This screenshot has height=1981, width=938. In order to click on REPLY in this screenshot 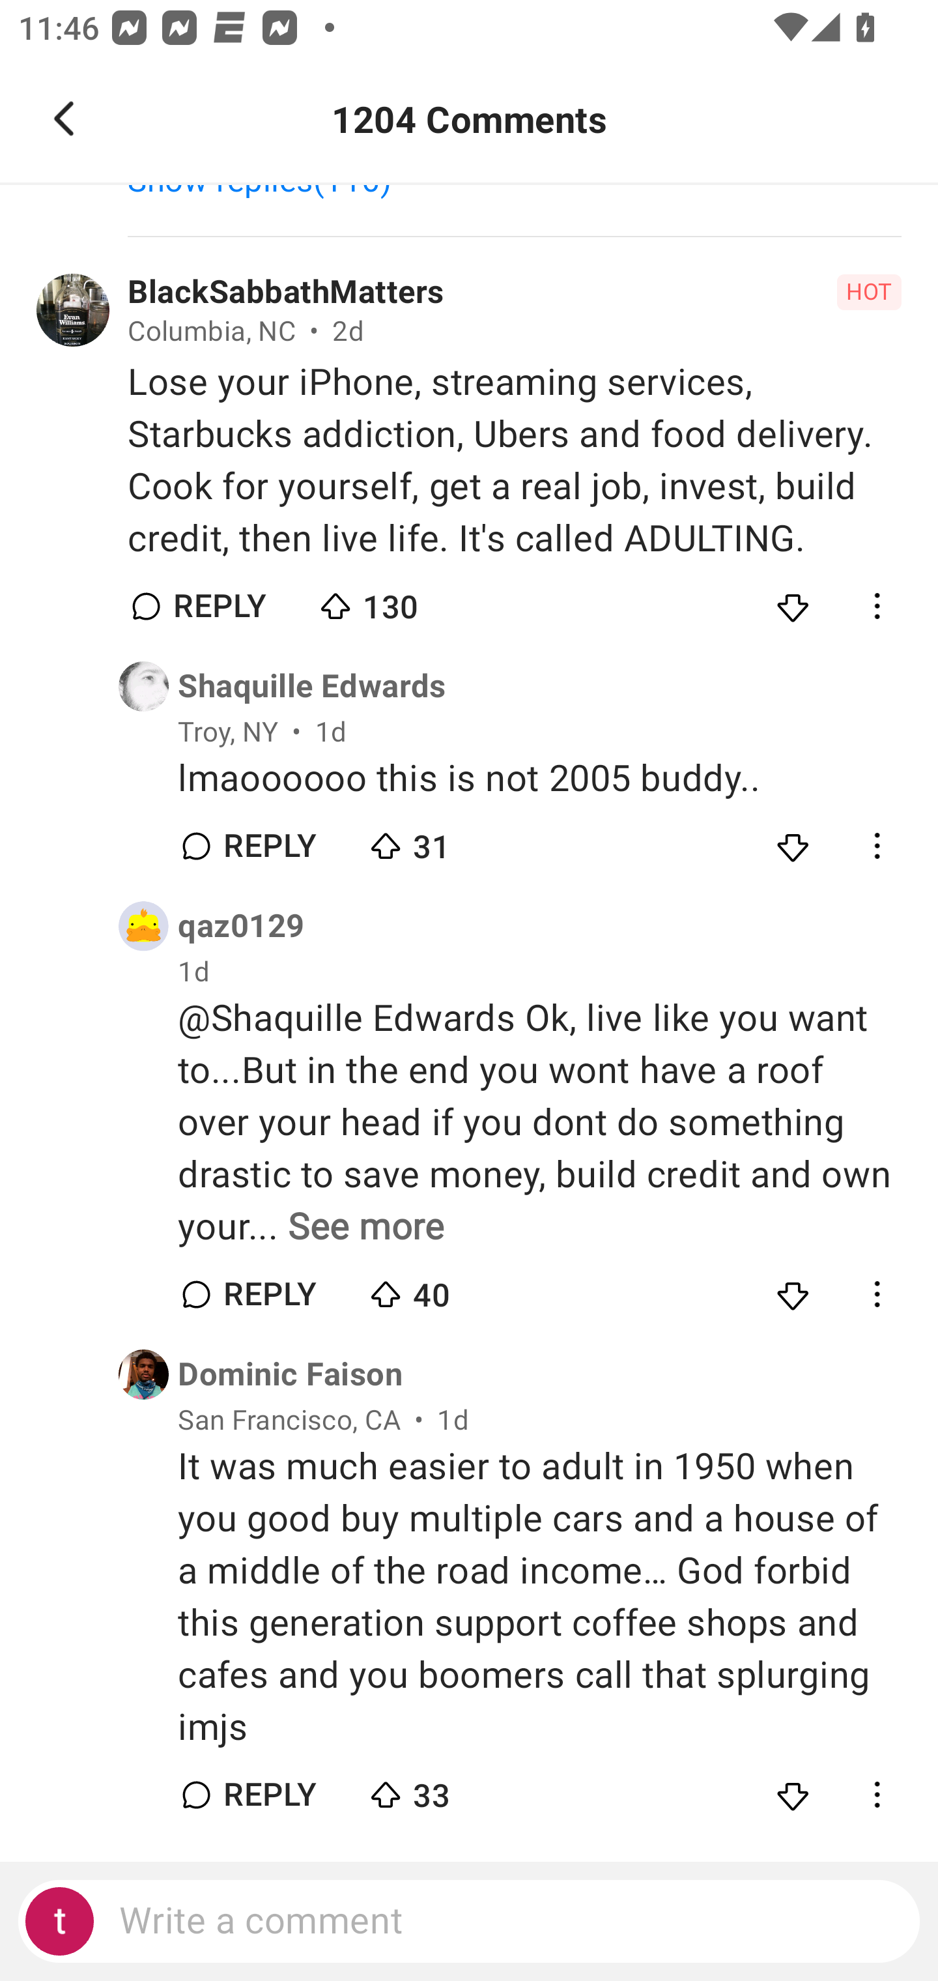, I will do `click(219, 607)`.